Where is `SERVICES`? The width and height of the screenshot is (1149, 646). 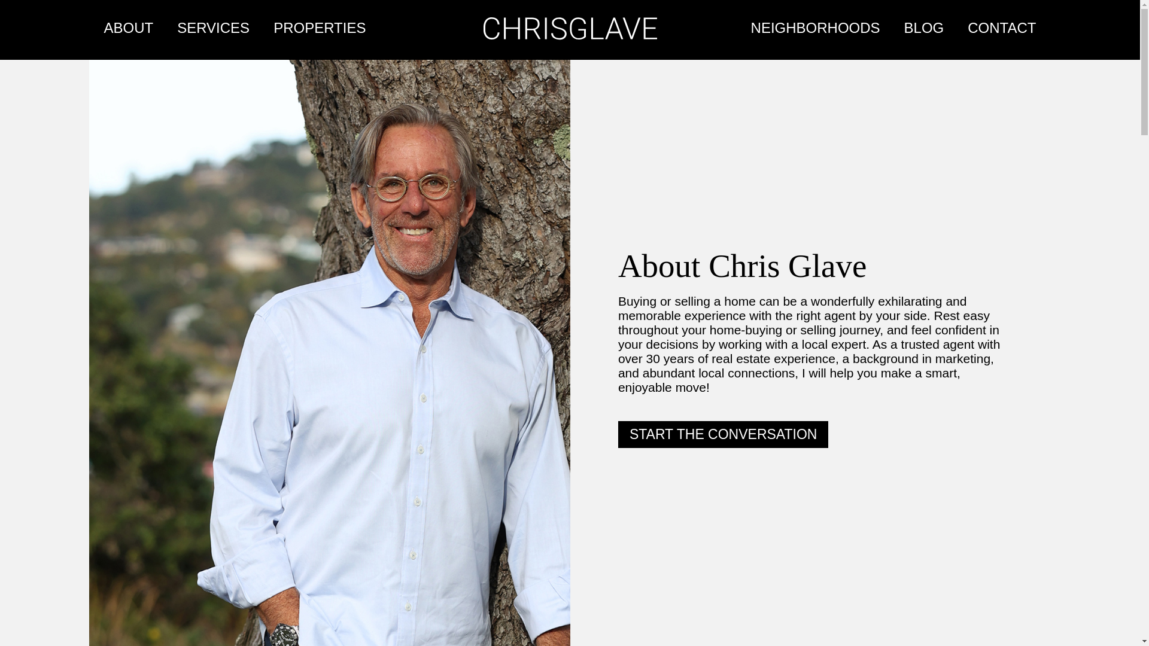 SERVICES is located at coordinates (213, 28).